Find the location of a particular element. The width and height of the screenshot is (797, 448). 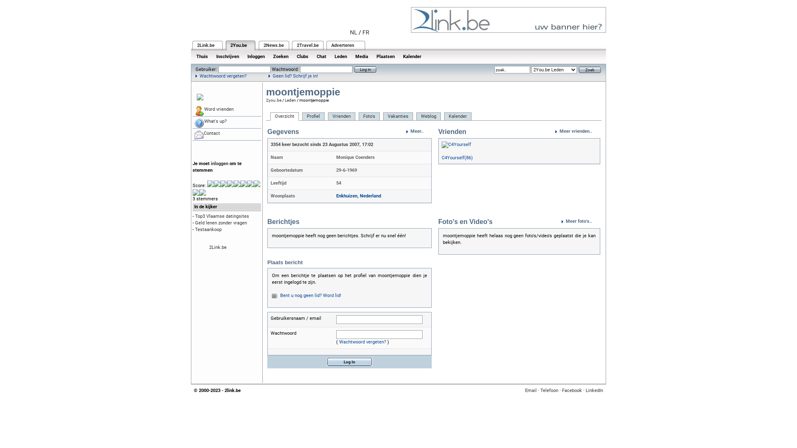

Plaatsen is located at coordinates (386, 56).